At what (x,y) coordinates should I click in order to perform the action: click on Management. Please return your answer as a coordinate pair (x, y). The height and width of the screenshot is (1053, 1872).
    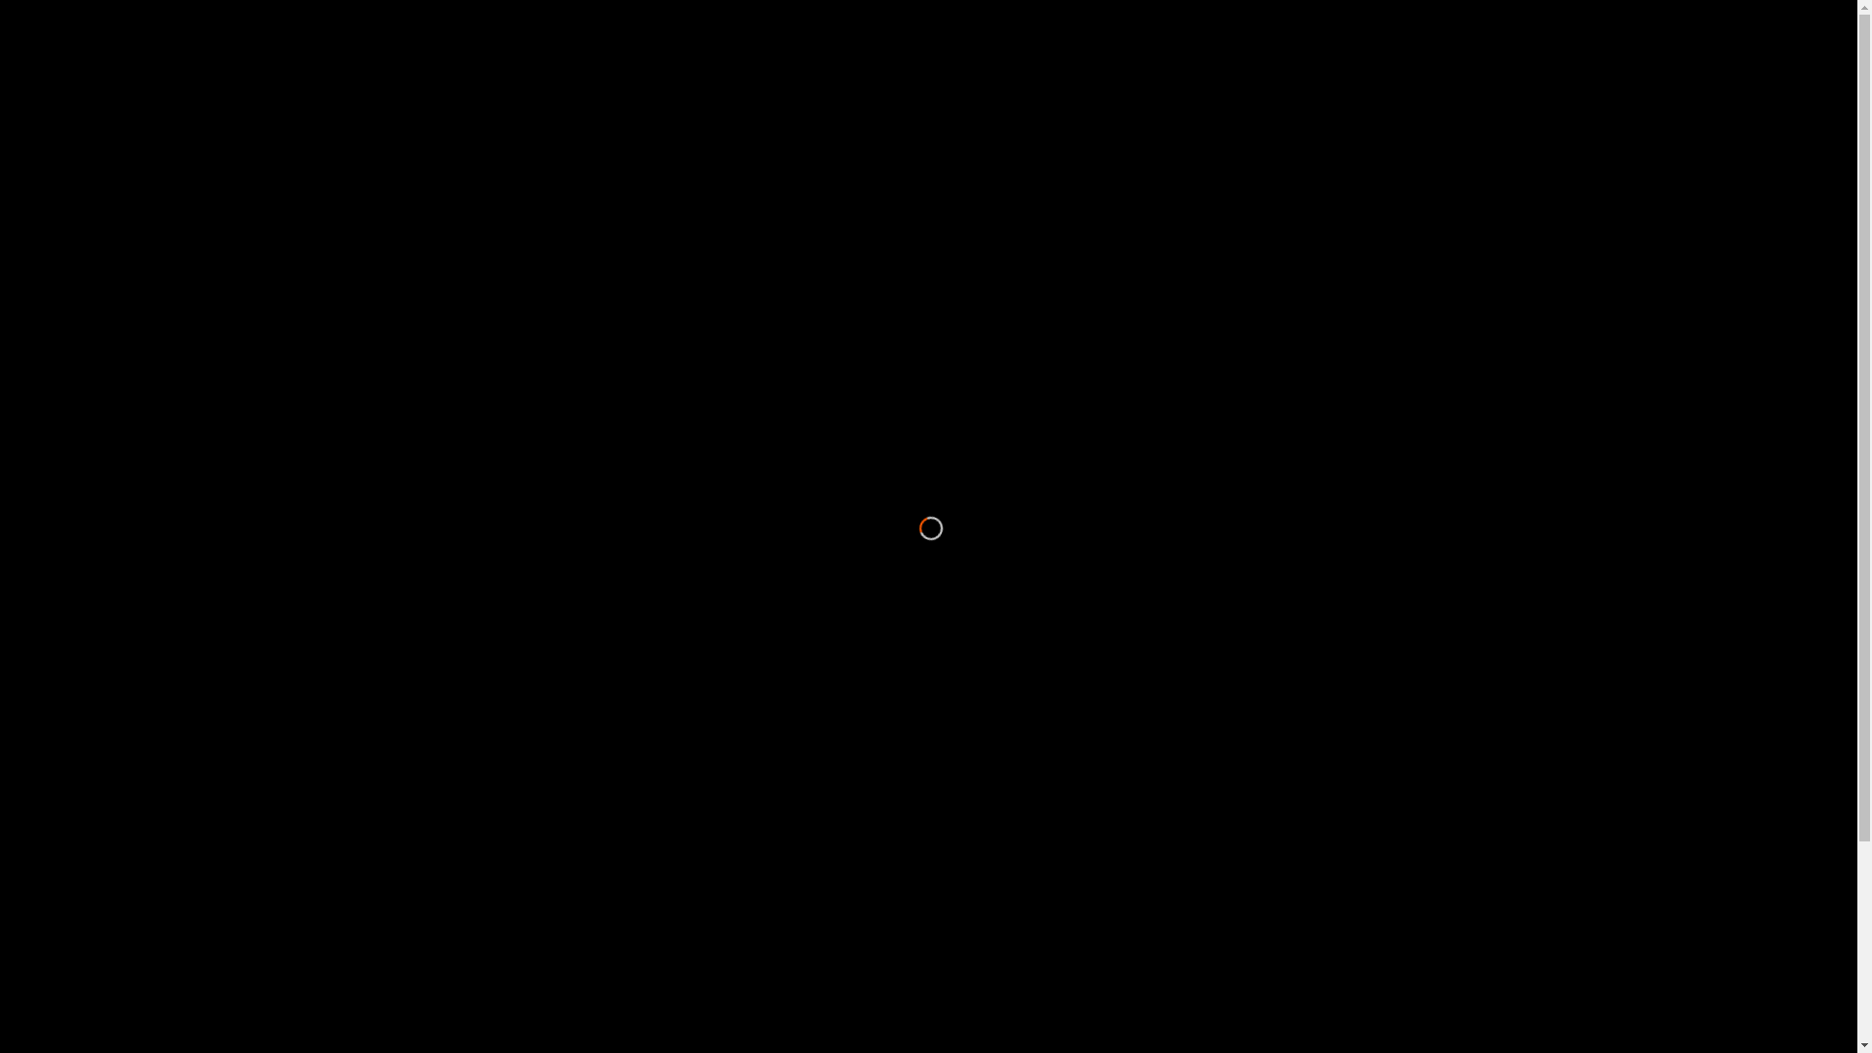
    Looking at the image, I should click on (1370, 868).